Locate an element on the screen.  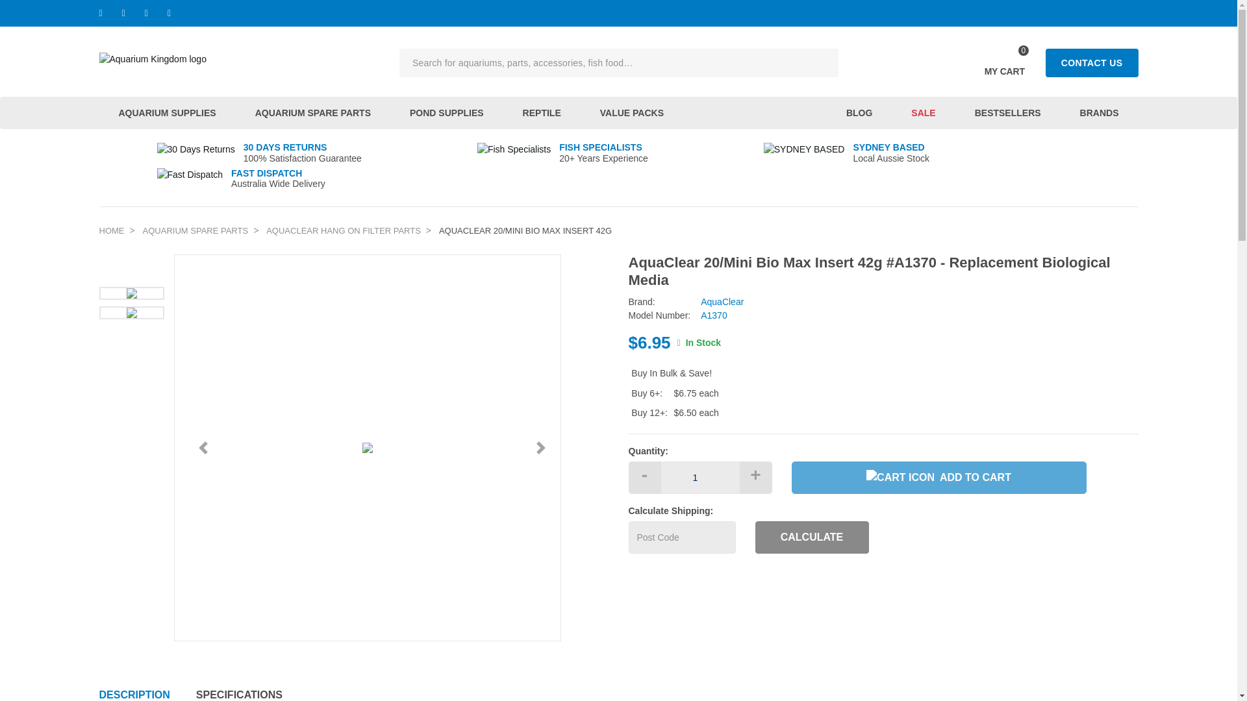
Large View is located at coordinates (131, 313).